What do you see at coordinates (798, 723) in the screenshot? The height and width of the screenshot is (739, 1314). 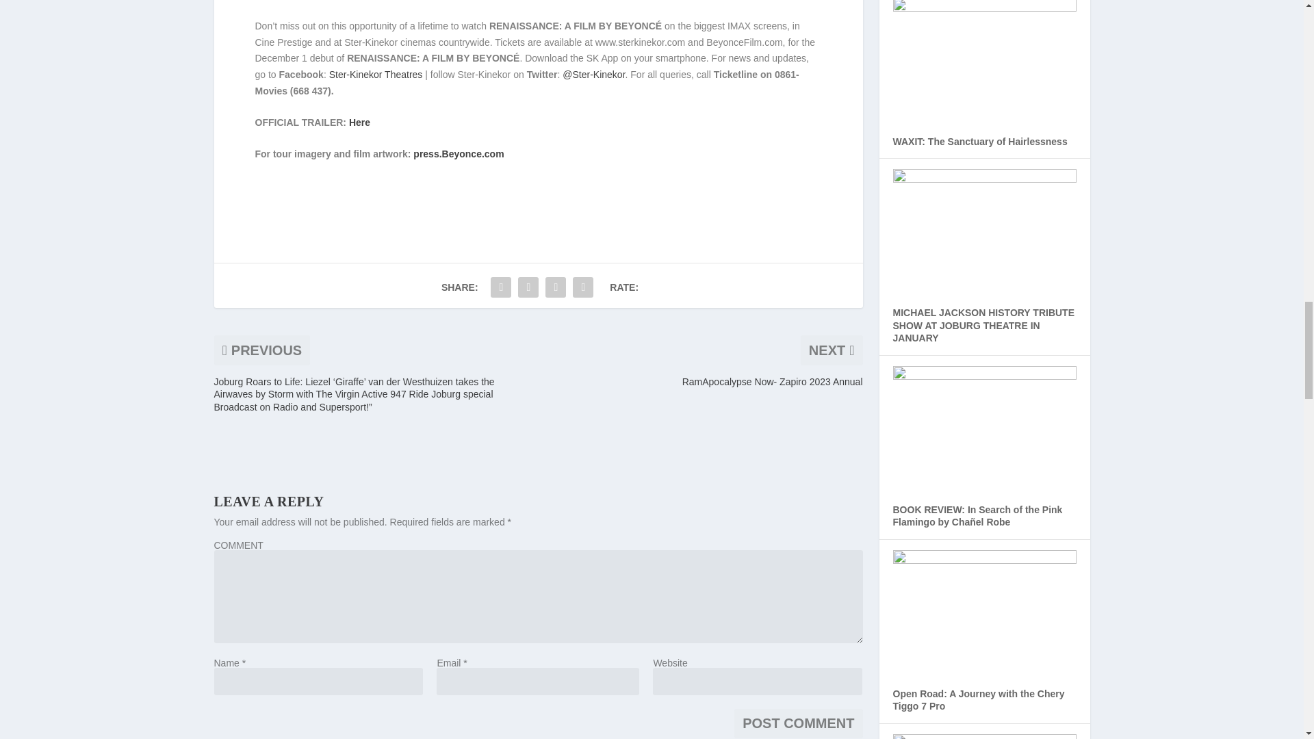 I see `Post Comment` at bounding box center [798, 723].